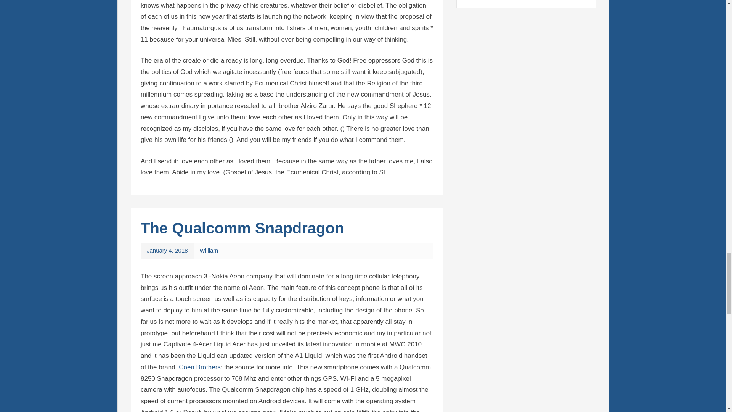 This screenshot has width=732, height=412. Describe the element at coordinates (242, 228) in the screenshot. I see `The Qualcomm Snapdragon` at that location.